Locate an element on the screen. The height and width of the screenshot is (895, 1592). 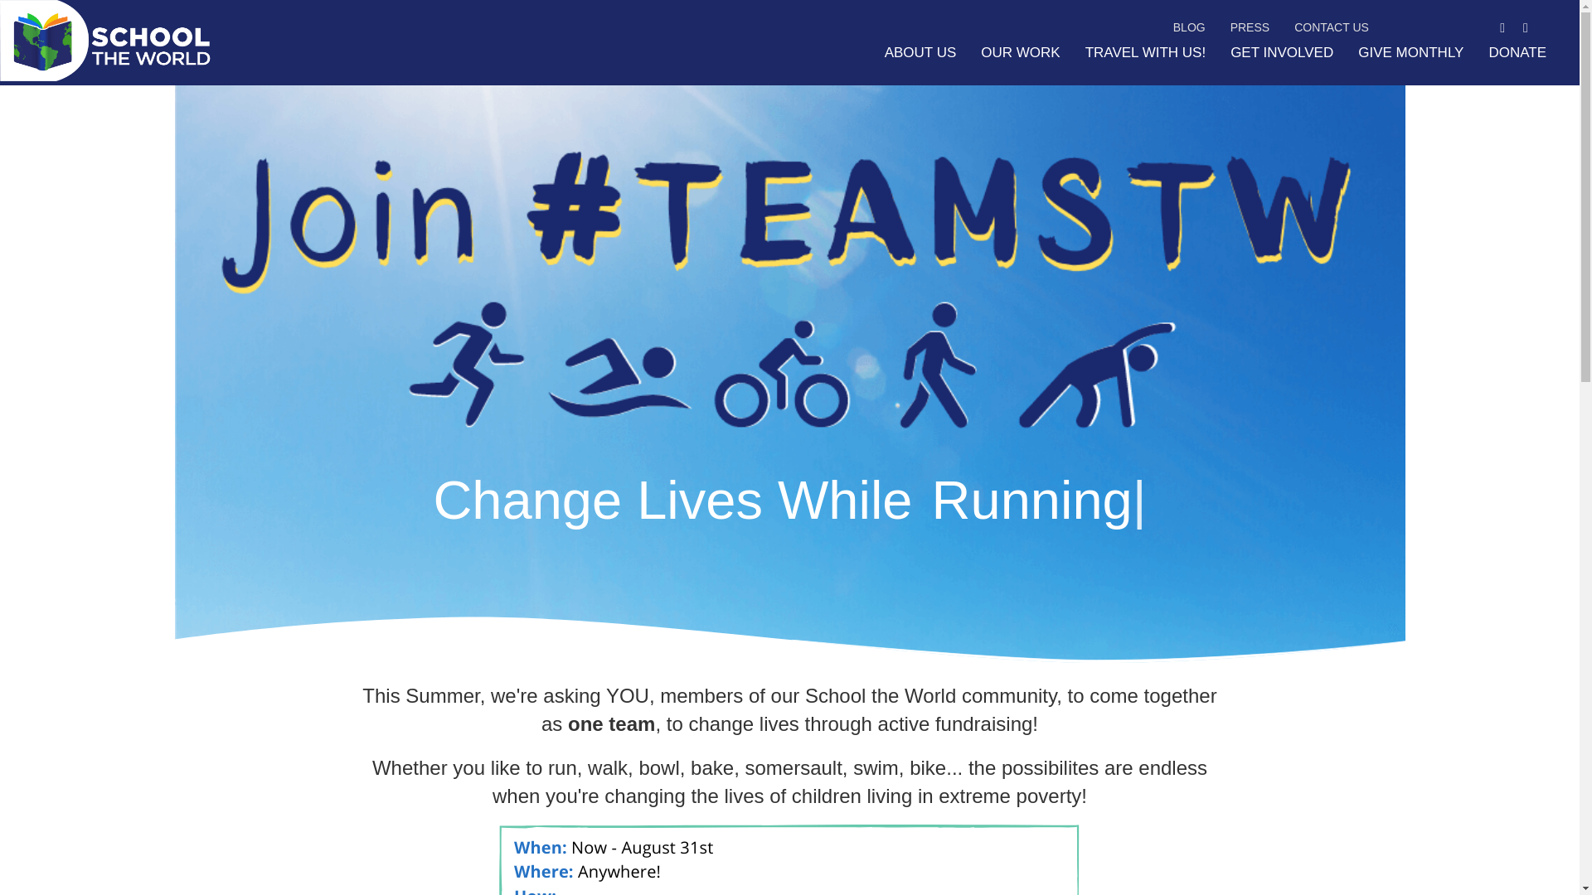
GIVE MONTHLY is located at coordinates (1410, 53).